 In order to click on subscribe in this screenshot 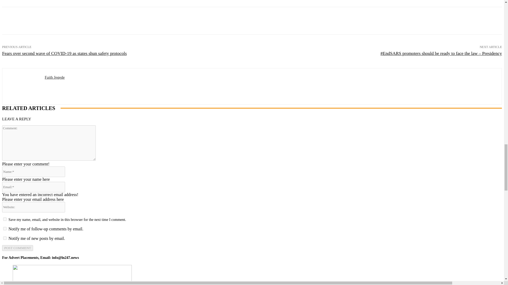, I will do `click(5, 229)`.